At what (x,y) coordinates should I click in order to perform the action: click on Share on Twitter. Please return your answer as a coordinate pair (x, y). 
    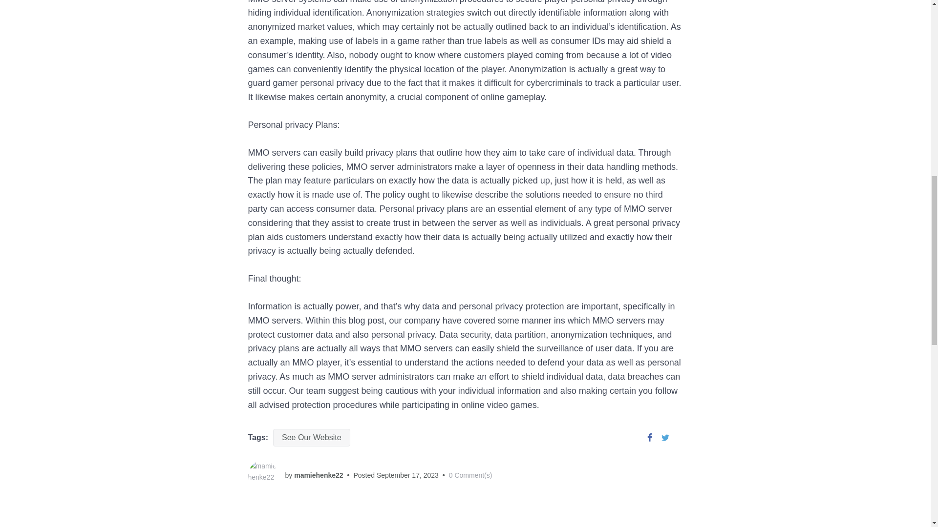
    Looking at the image, I should click on (665, 437).